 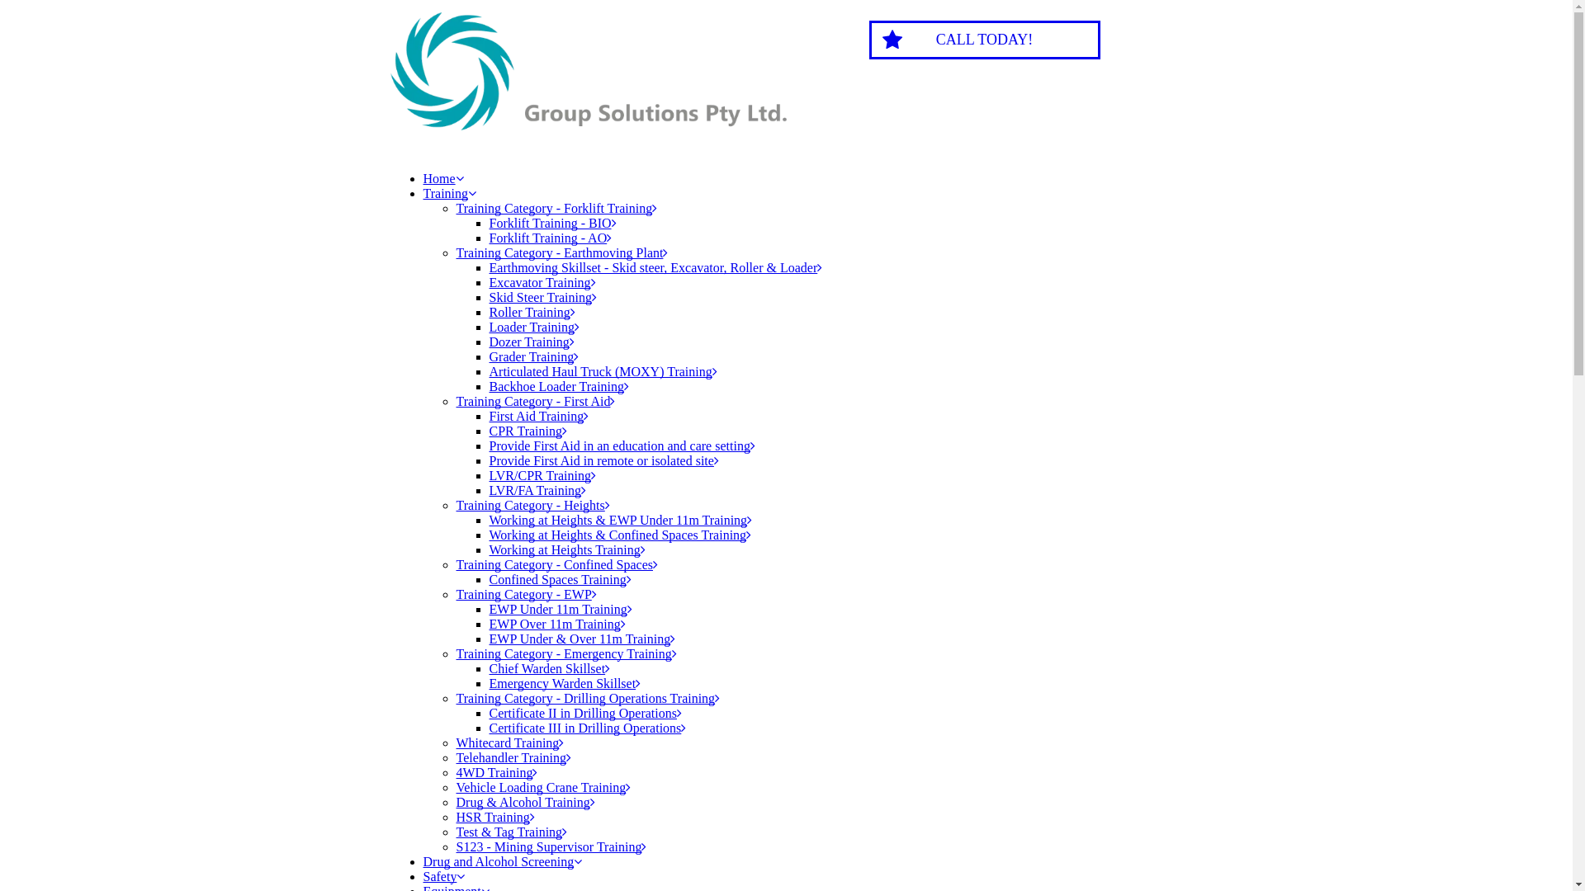 What do you see at coordinates (565, 683) in the screenshot?
I see `Emergency Warden Skillset` at bounding box center [565, 683].